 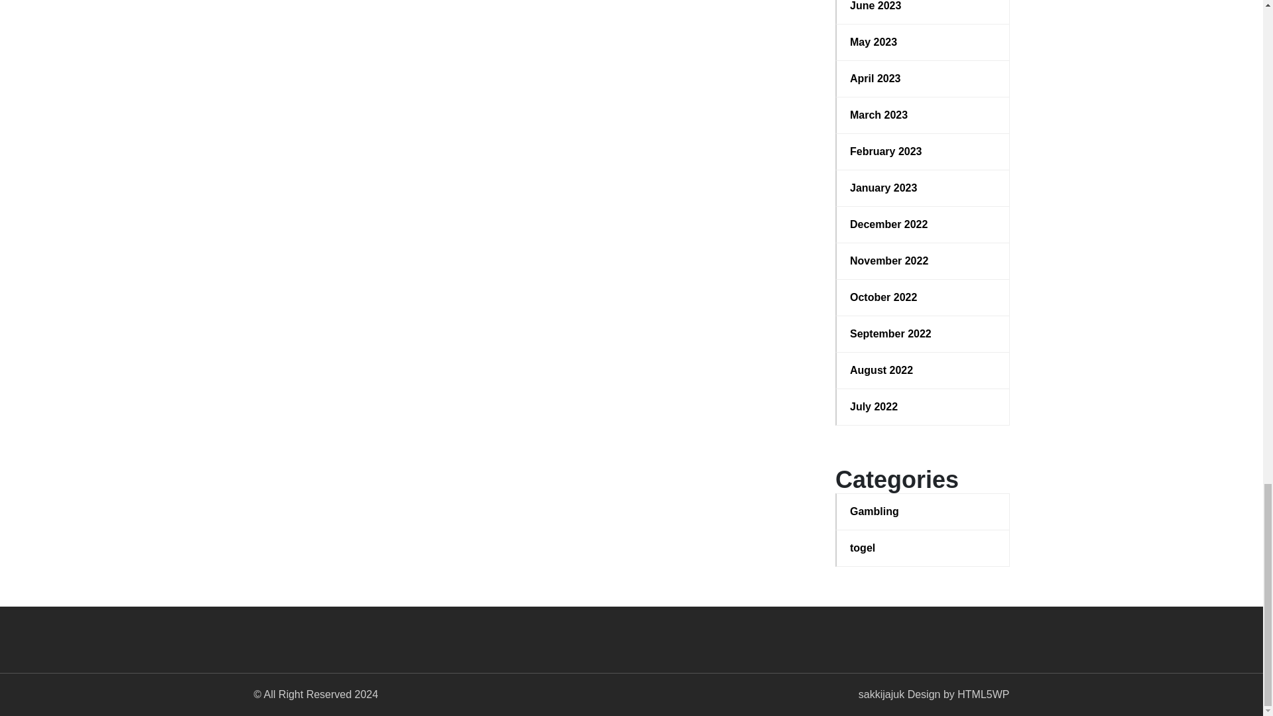 I want to click on January 2023, so click(x=923, y=188).